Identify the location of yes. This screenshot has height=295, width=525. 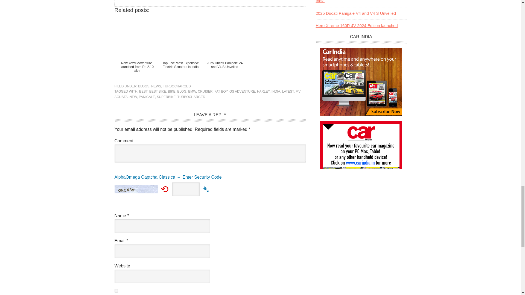
(116, 291).